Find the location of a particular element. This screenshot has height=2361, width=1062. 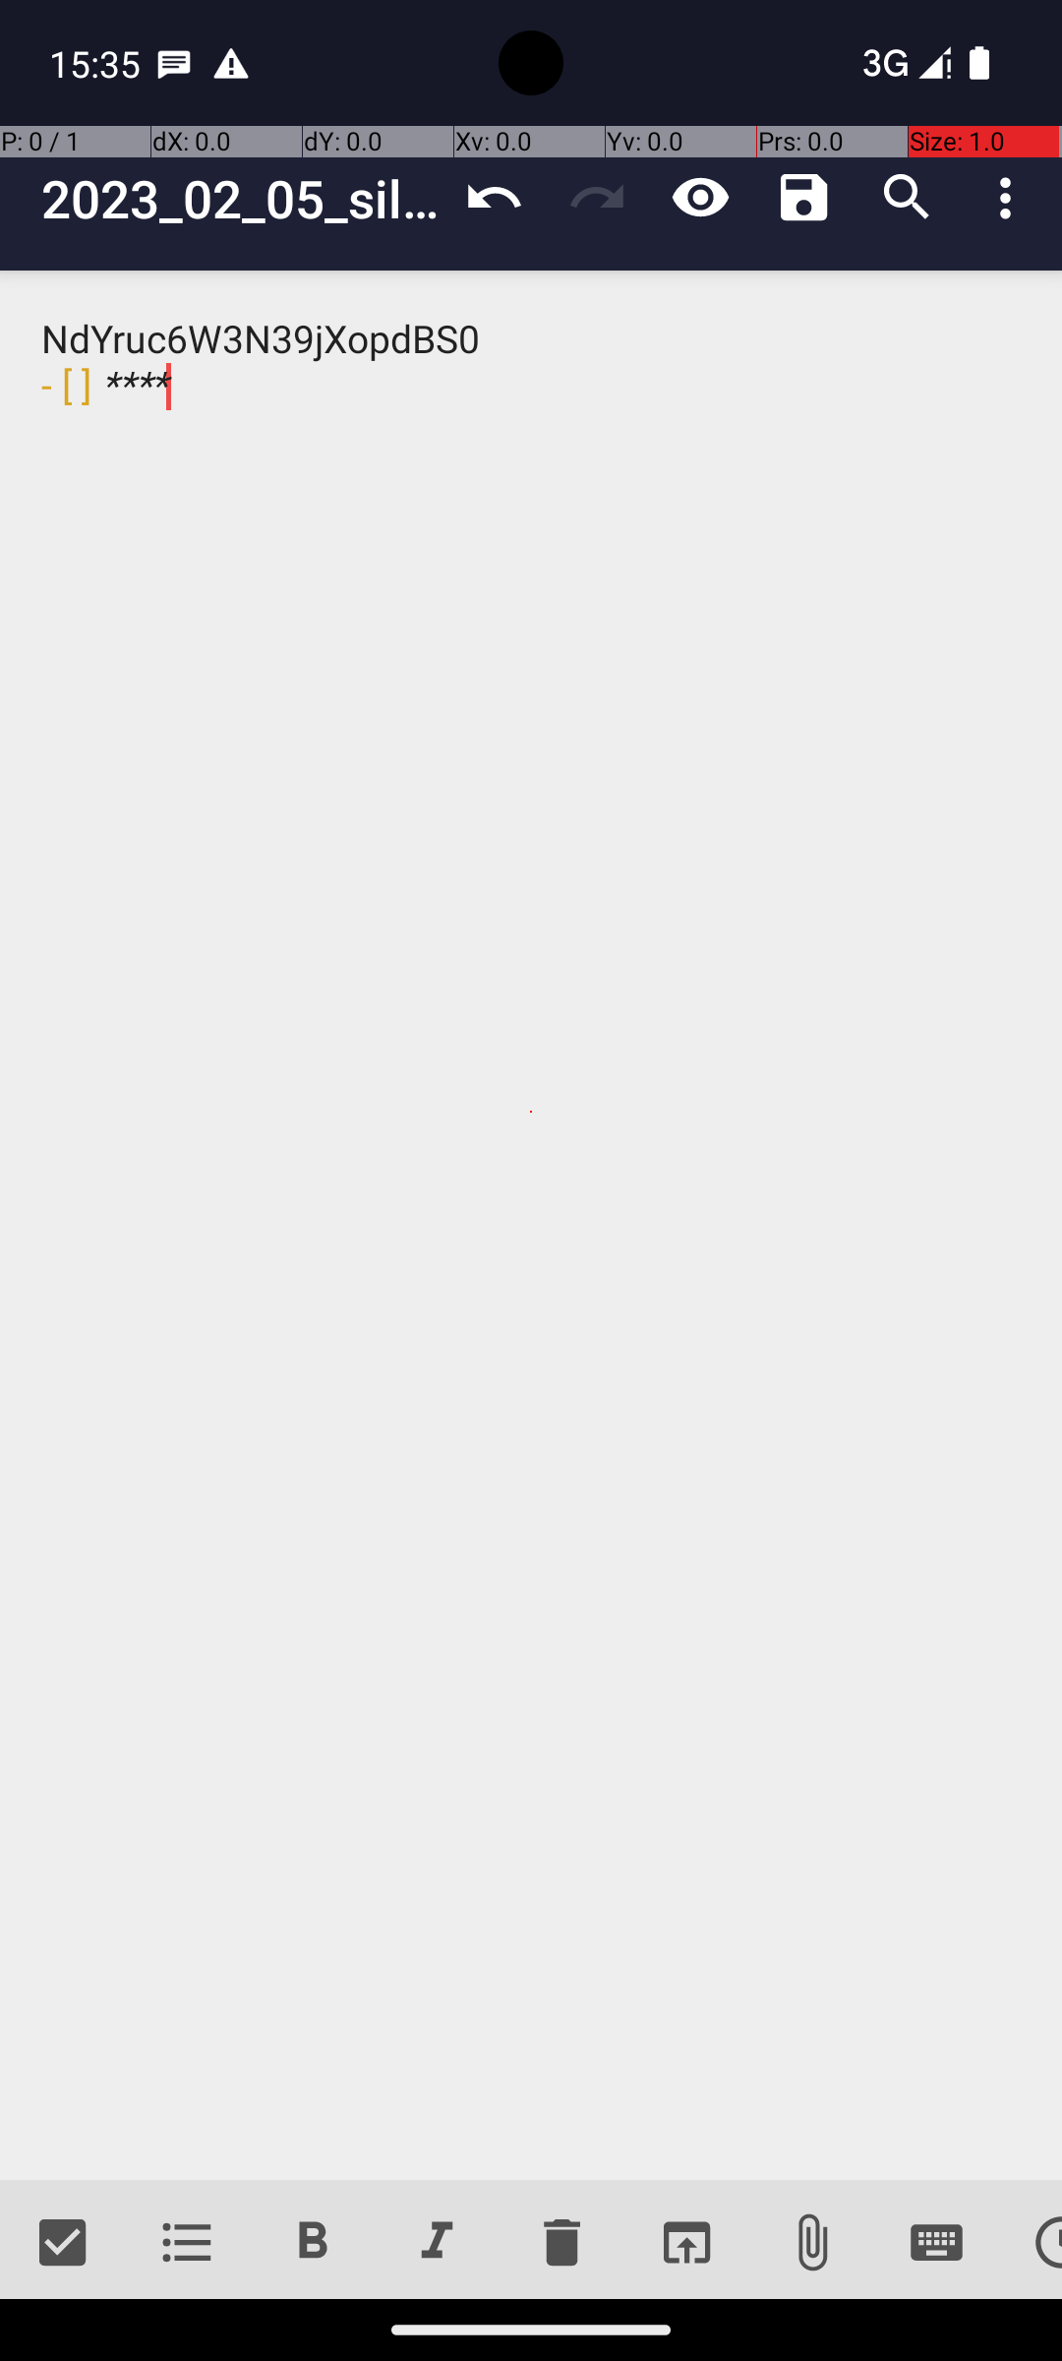

2023_02_05_silly_sun is located at coordinates (242, 199).